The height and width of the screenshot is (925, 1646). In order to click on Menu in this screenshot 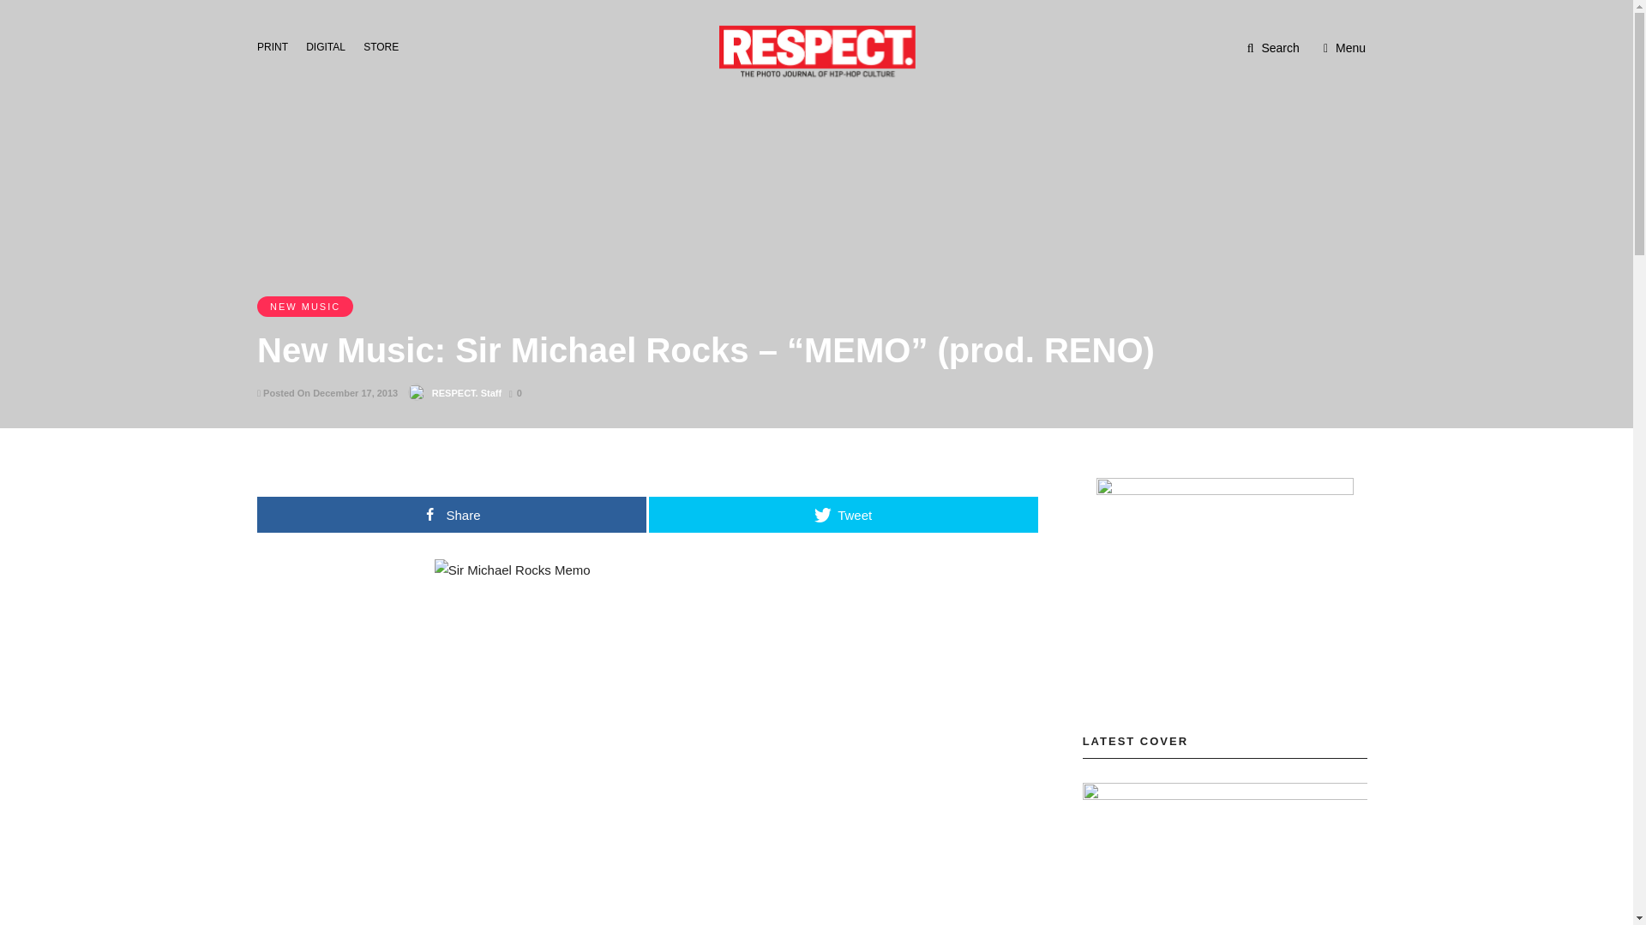, I will do `click(1344, 48)`.